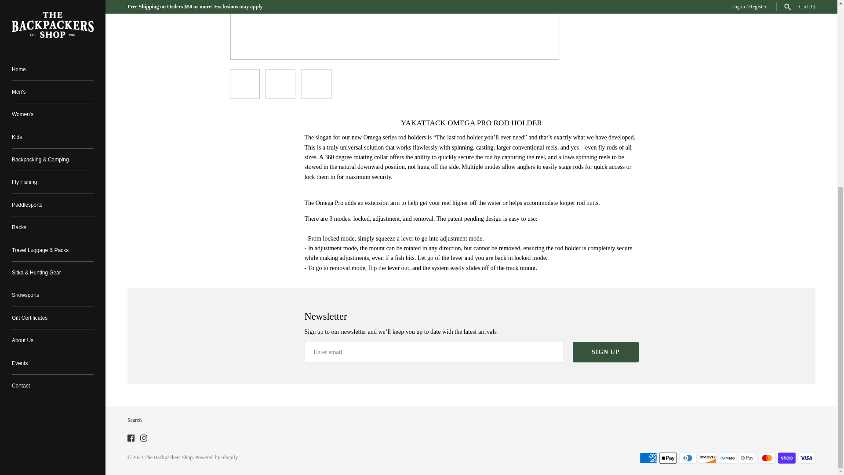 This screenshot has width=844, height=475. What do you see at coordinates (131, 438) in the screenshot?
I see `Facebook` at bounding box center [131, 438].